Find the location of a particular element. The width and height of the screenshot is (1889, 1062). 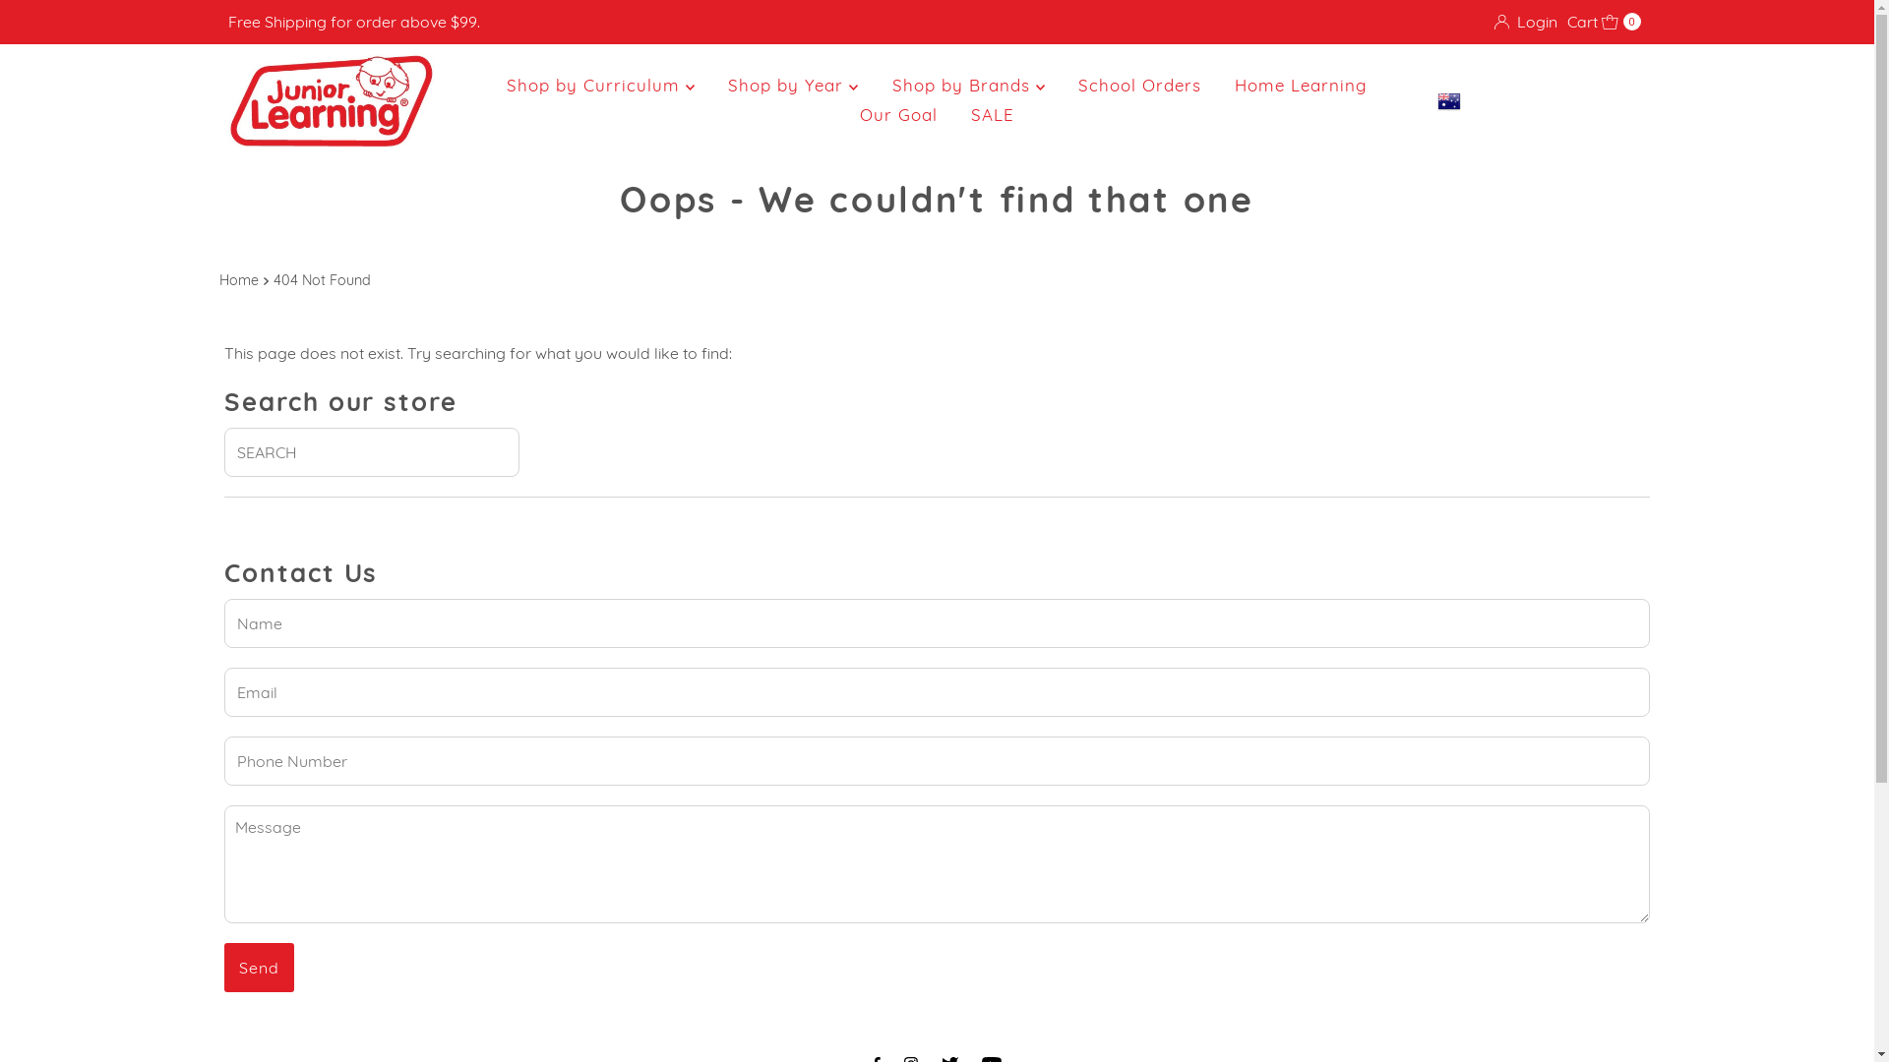

School Orders is located at coordinates (1139, 86).